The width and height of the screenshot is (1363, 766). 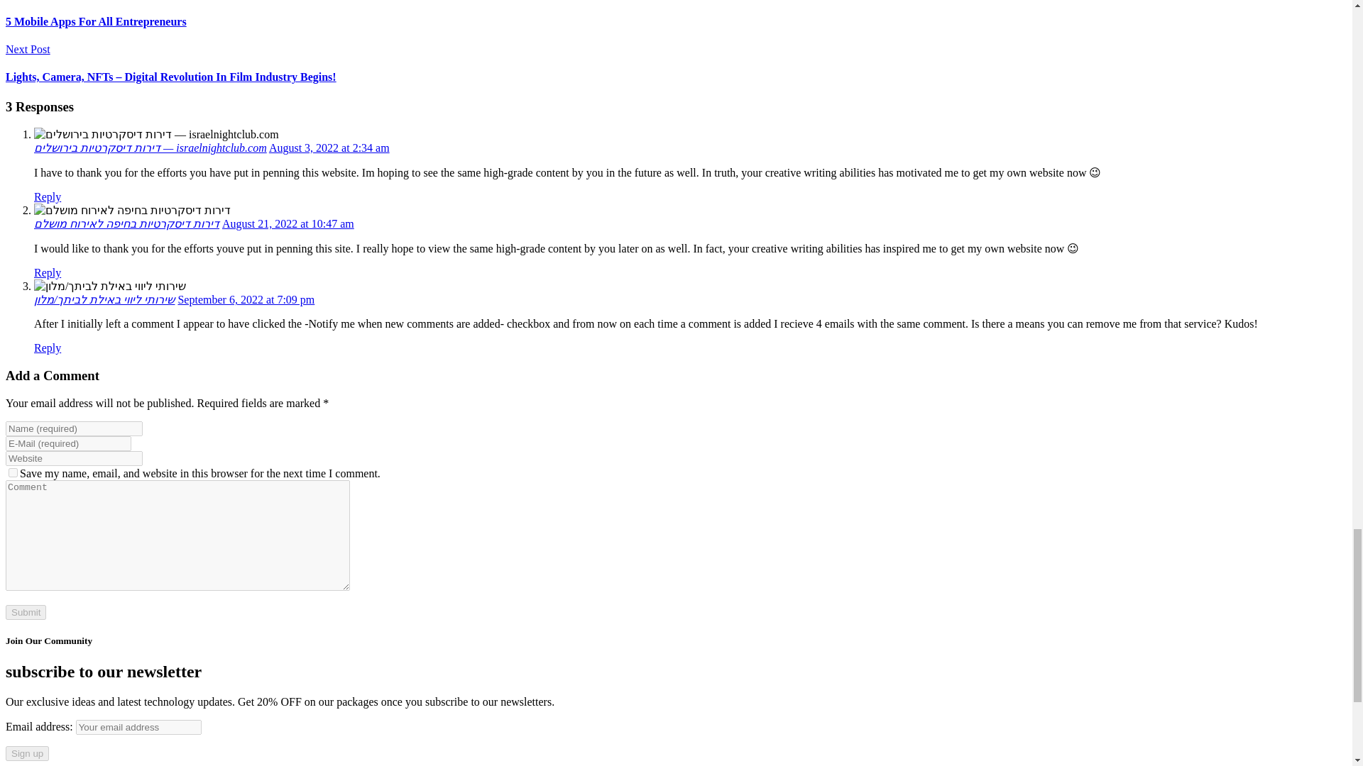 What do you see at coordinates (48, 196) in the screenshot?
I see `Reply` at bounding box center [48, 196].